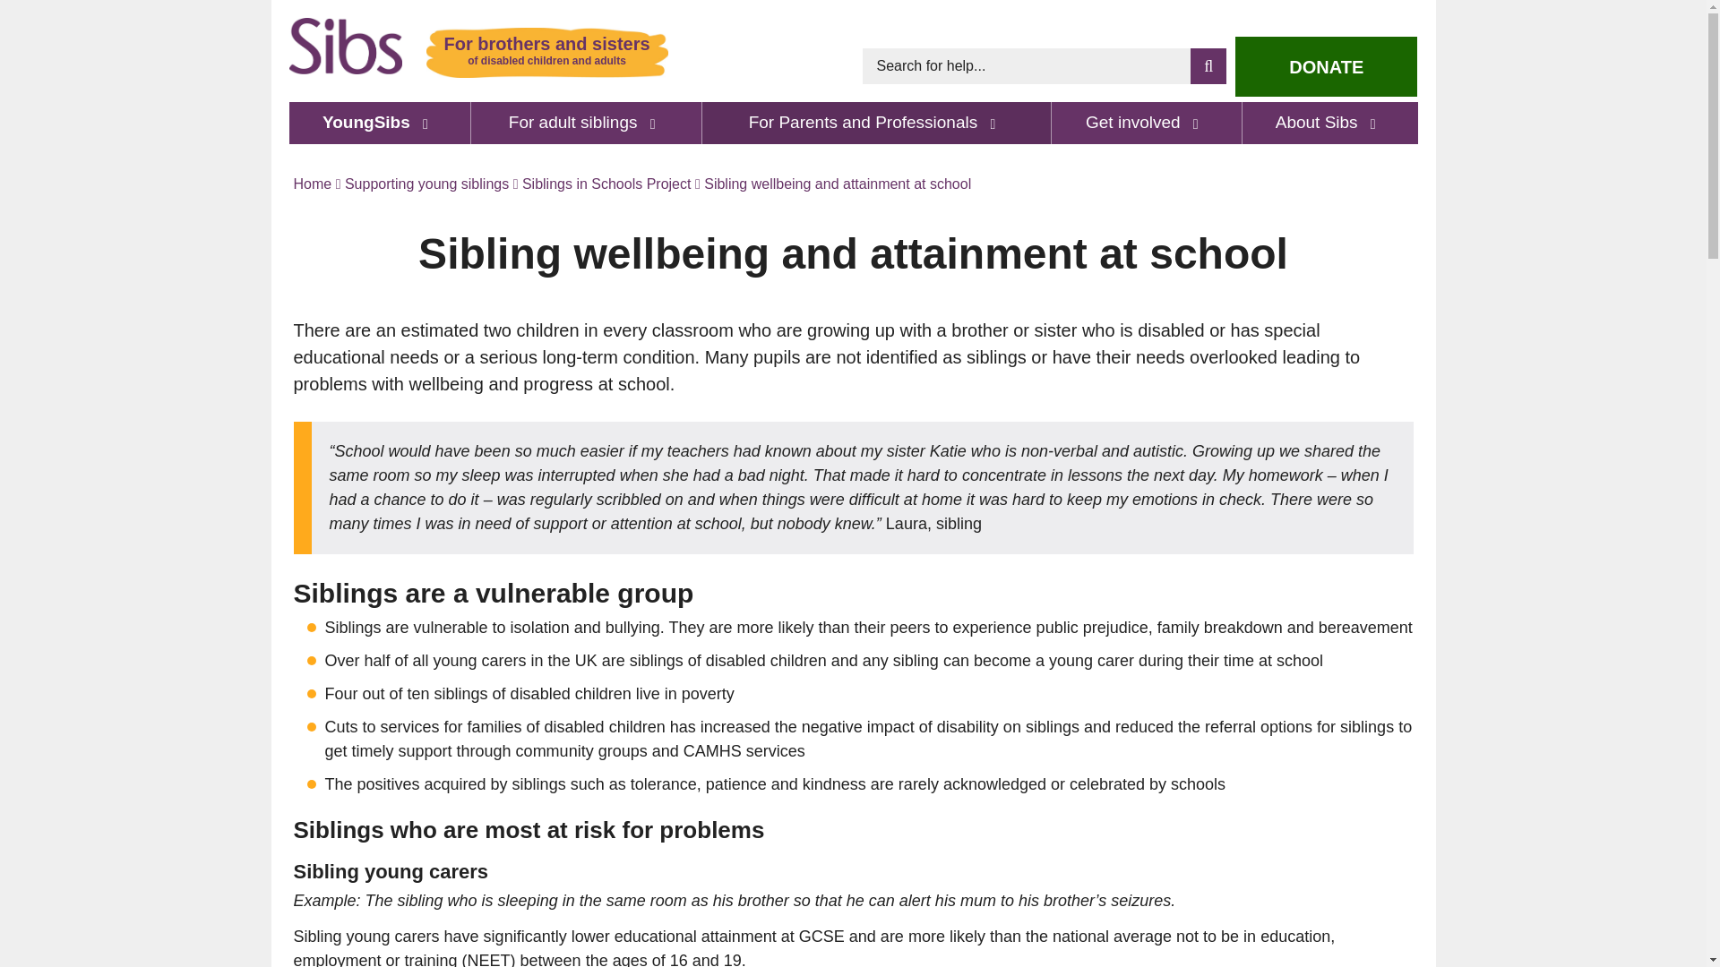 This screenshot has height=967, width=1720. Describe the element at coordinates (346, 47) in the screenshot. I see `Sibs` at that location.